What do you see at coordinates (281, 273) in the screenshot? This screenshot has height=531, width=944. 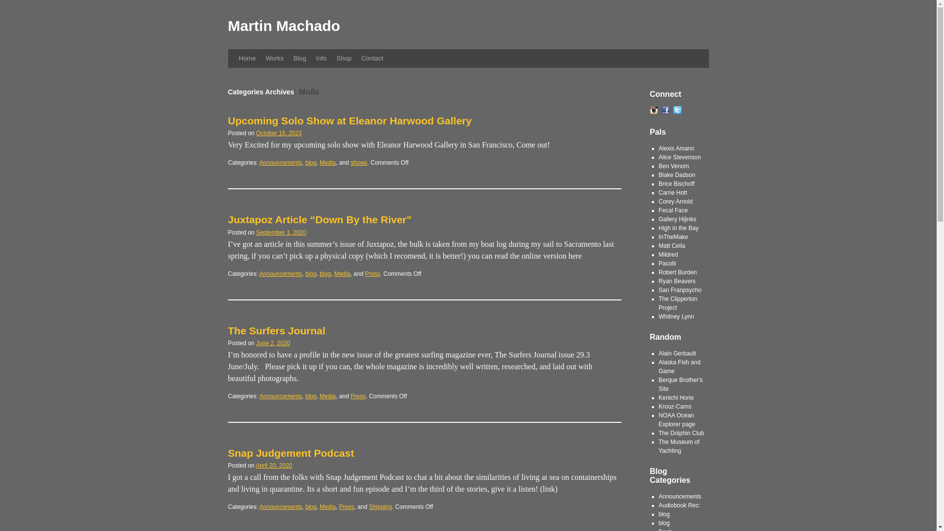 I see `Announcements` at bounding box center [281, 273].